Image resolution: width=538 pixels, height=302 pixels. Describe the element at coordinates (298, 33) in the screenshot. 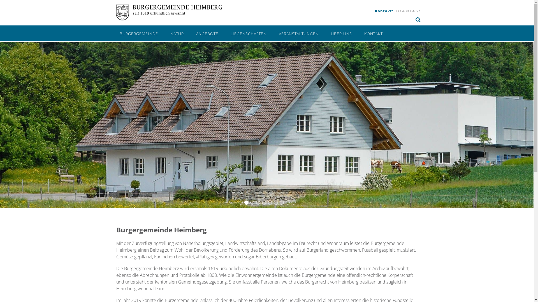

I see `VERANSTALTUNGEN` at that location.